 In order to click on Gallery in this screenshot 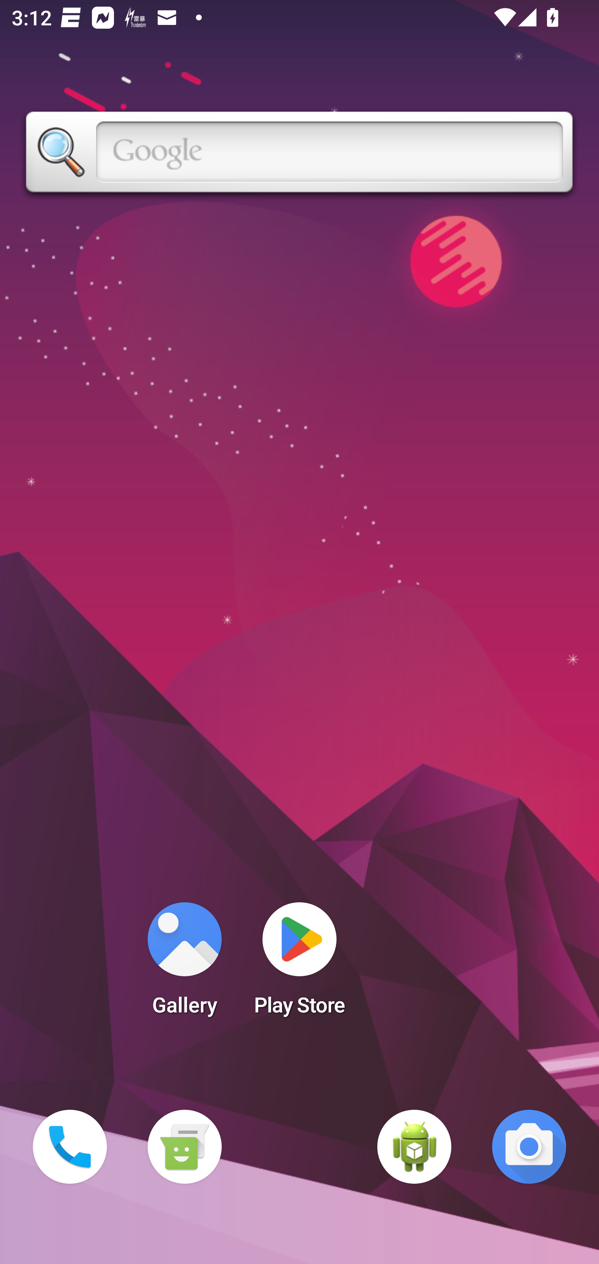, I will do `click(184, 964)`.